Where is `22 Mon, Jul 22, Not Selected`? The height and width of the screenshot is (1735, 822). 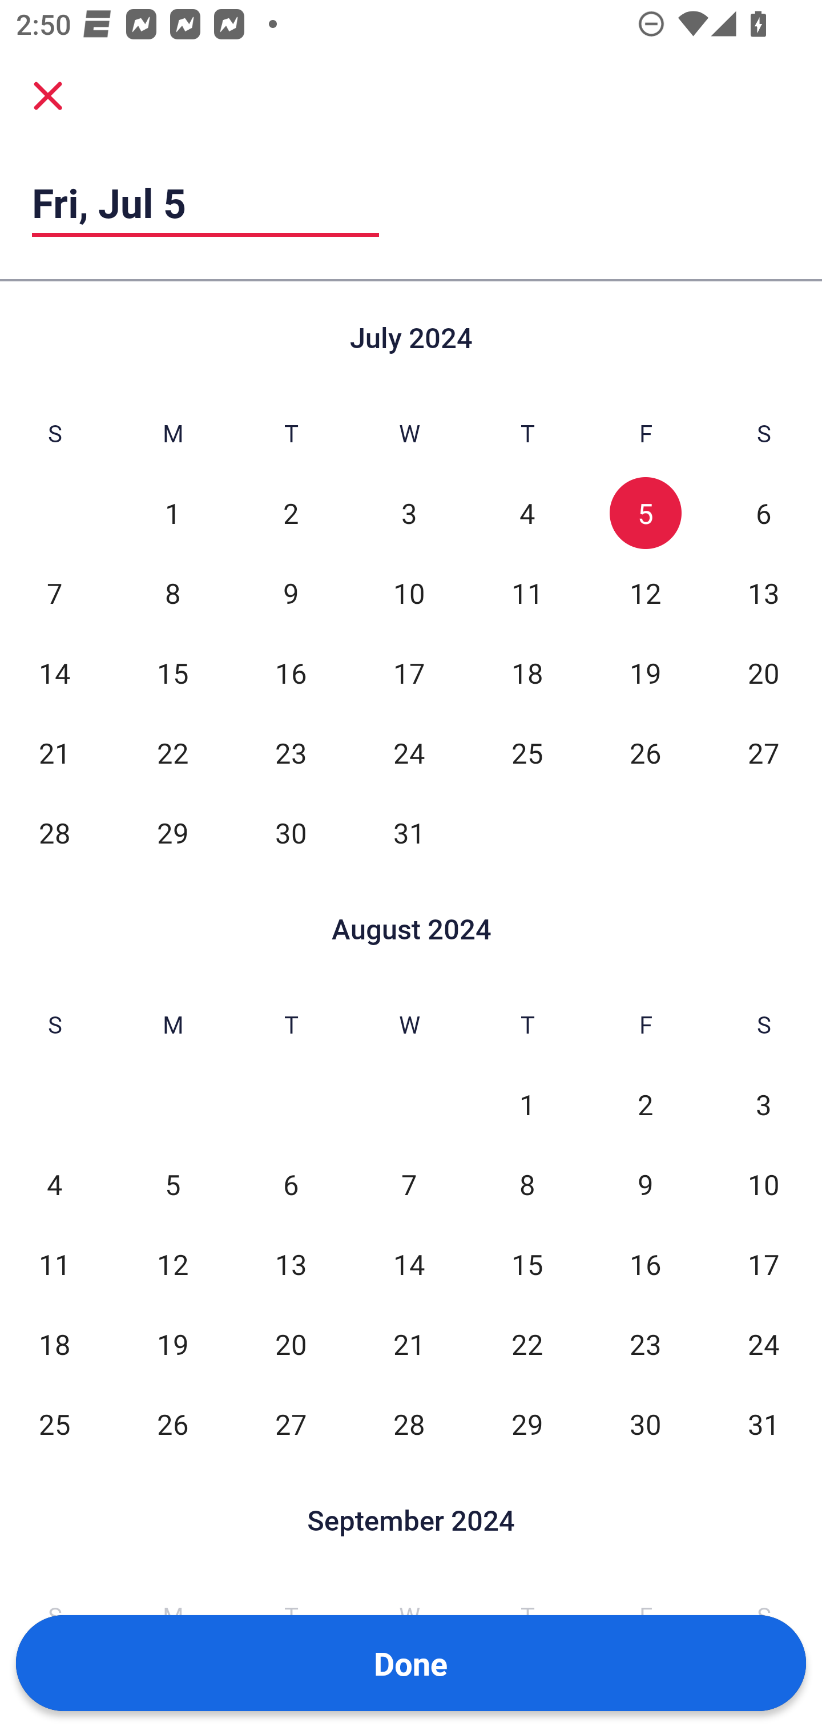
22 Mon, Jul 22, Not Selected is located at coordinates (172, 753).